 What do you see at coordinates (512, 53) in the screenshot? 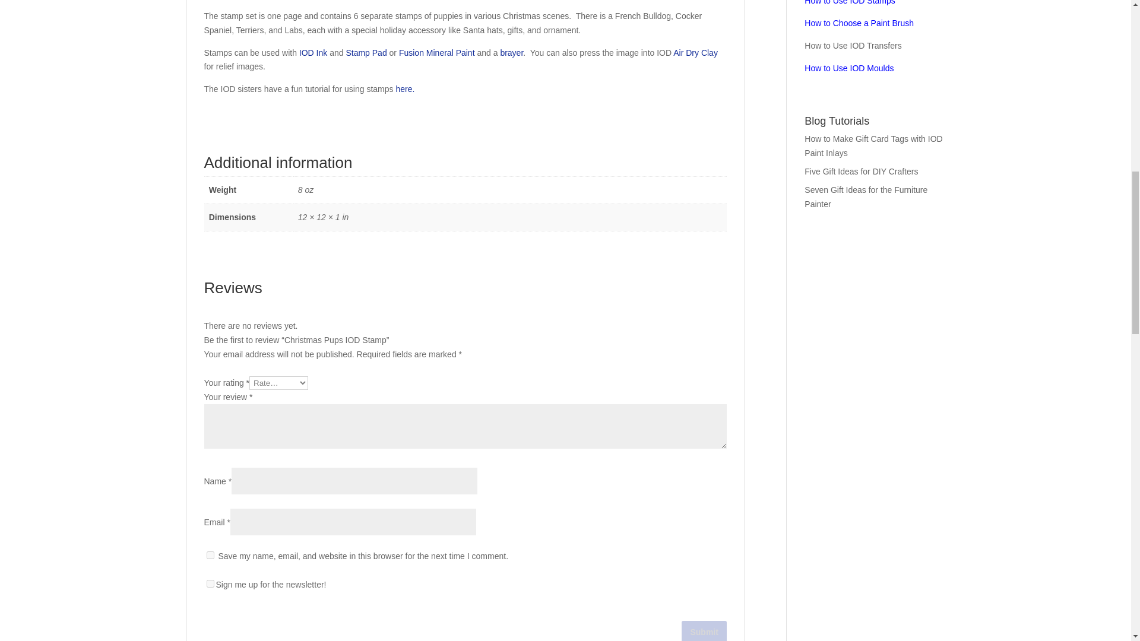
I see `brayer` at bounding box center [512, 53].